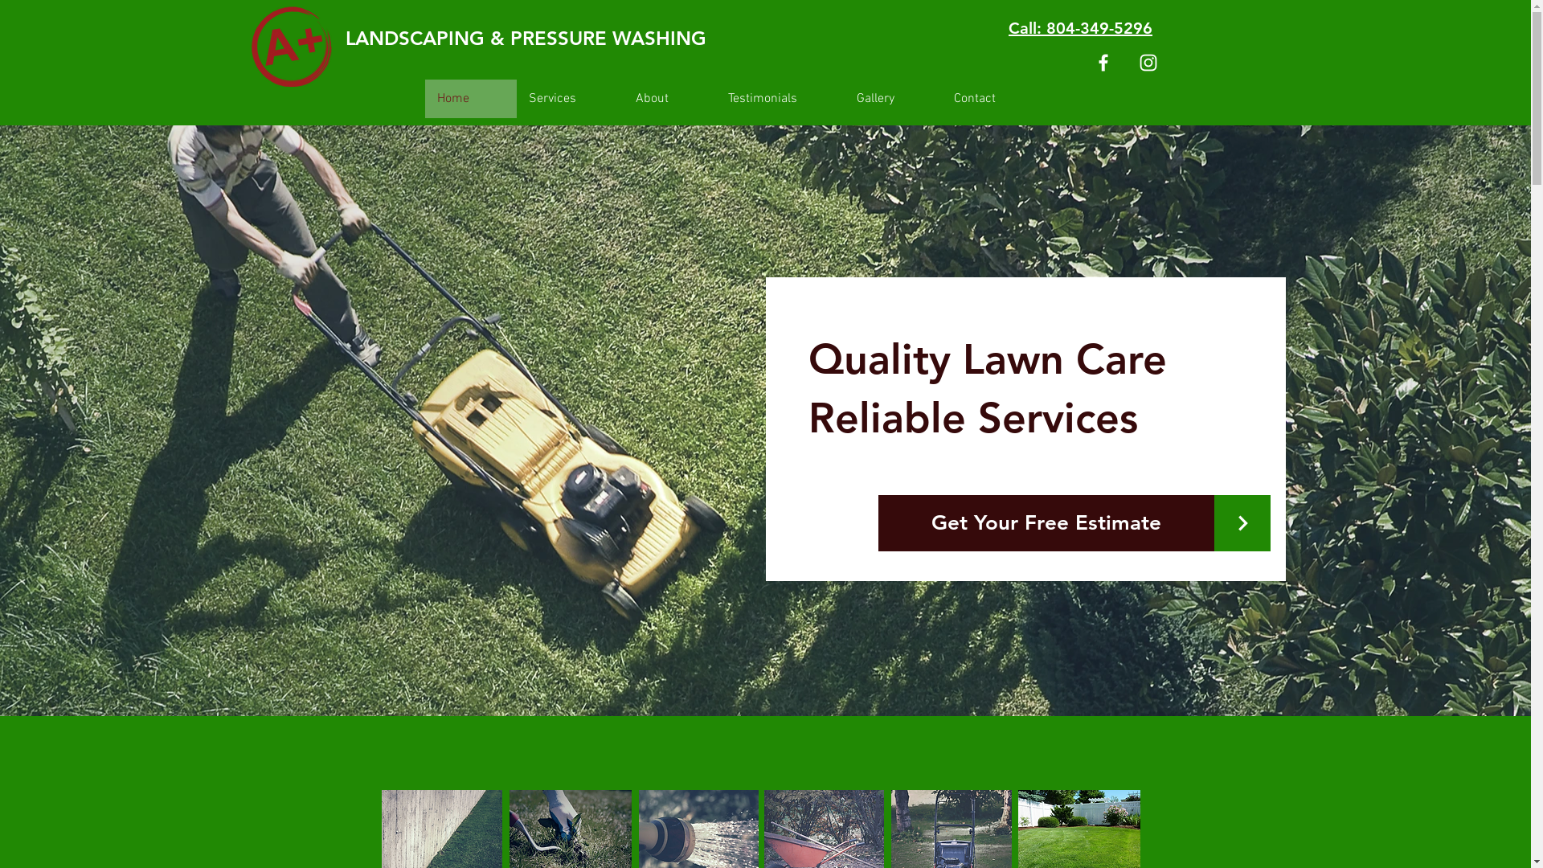 This screenshot has height=868, width=1543. Describe the element at coordinates (470, 99) in the screenshot. I see `Home` at that location.